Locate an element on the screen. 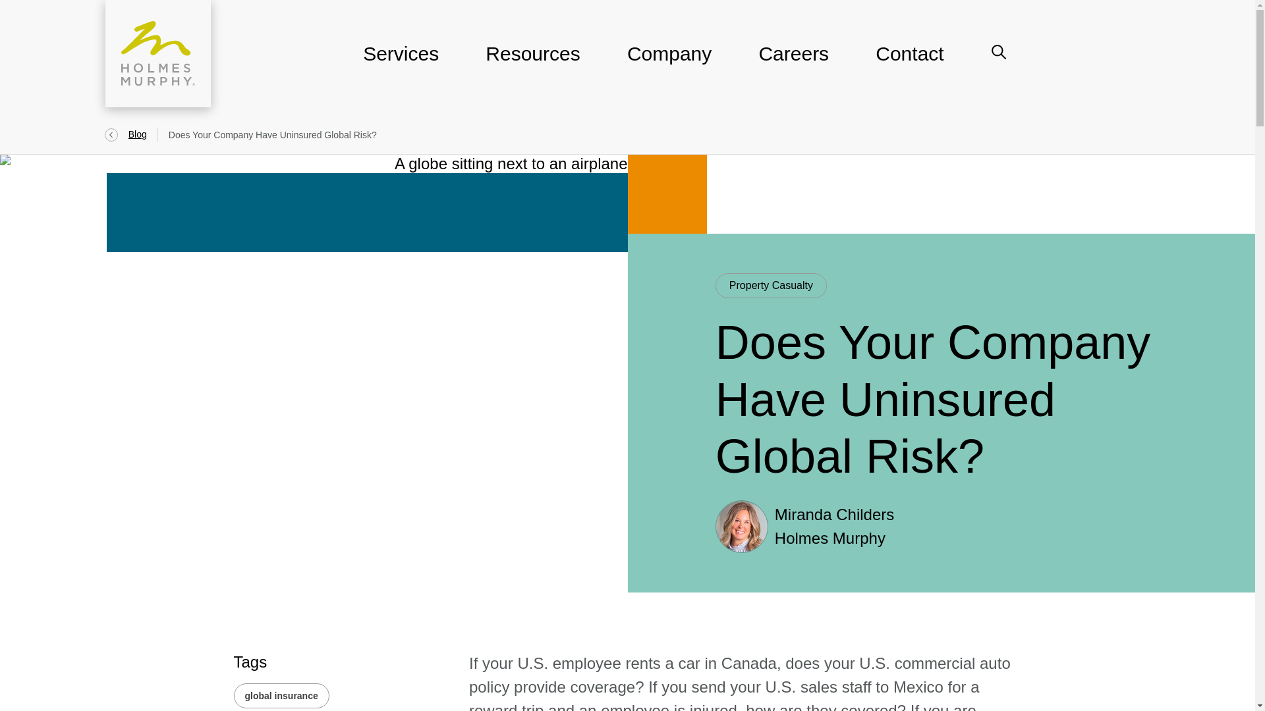 The image size is (1265, 711). Contact is located at coordinates (909, 61).